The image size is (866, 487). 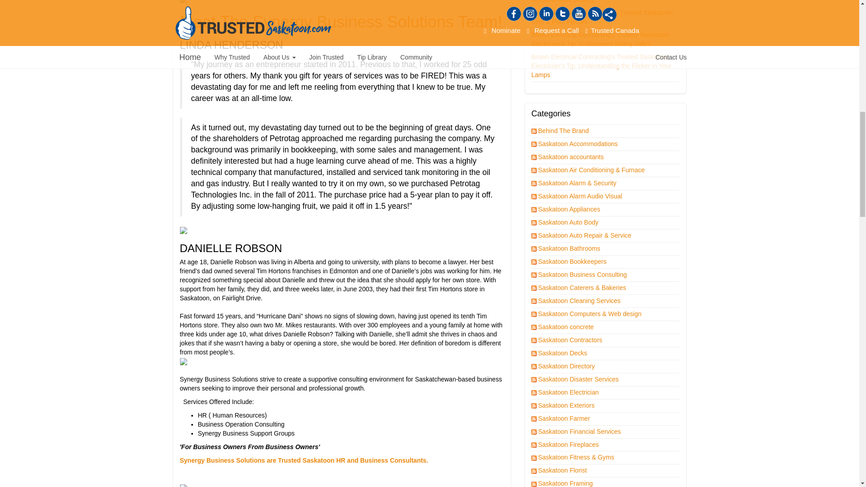 I want to click on Category: Behind The Brand, so click(x=564, y=131).